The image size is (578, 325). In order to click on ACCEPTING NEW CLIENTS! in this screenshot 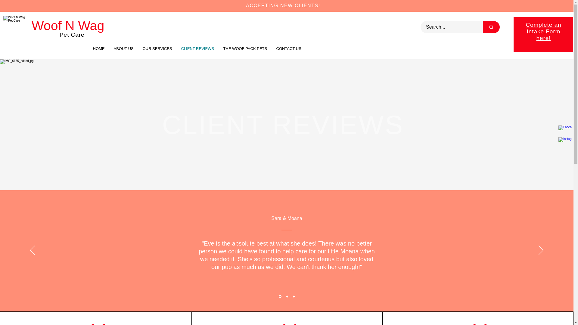, I will do `click(283, 5)`.